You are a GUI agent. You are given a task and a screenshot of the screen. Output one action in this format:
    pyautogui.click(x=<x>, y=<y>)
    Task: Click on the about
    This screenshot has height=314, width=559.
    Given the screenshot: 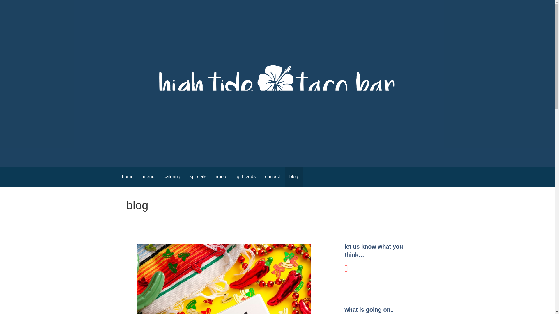 What is the action you would take?
    pyautogui.click(x=221, y=177)
    